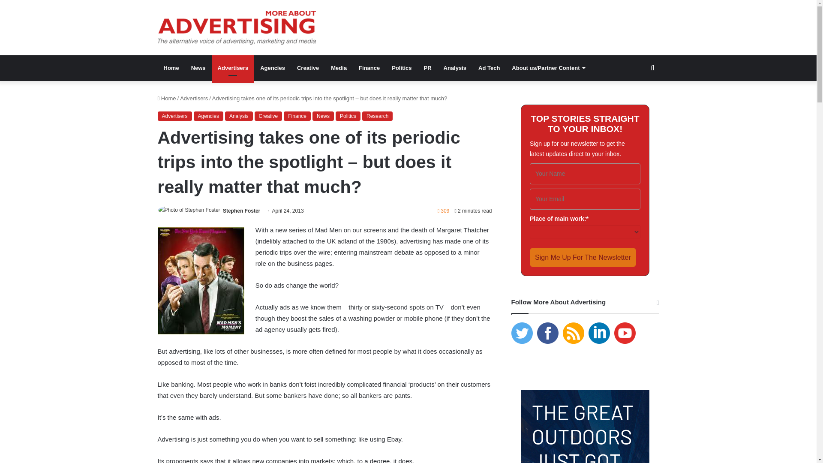 The height and width of the screenshot is (463, 823). I want to click on Politics, so click(348, 116).